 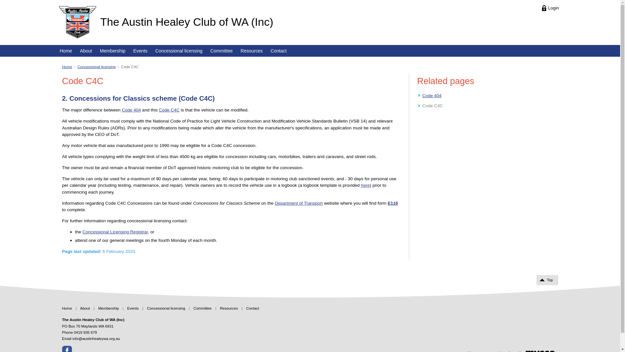 I want to click on Concessional Licensing Registrar, so click(x=115, y=232).